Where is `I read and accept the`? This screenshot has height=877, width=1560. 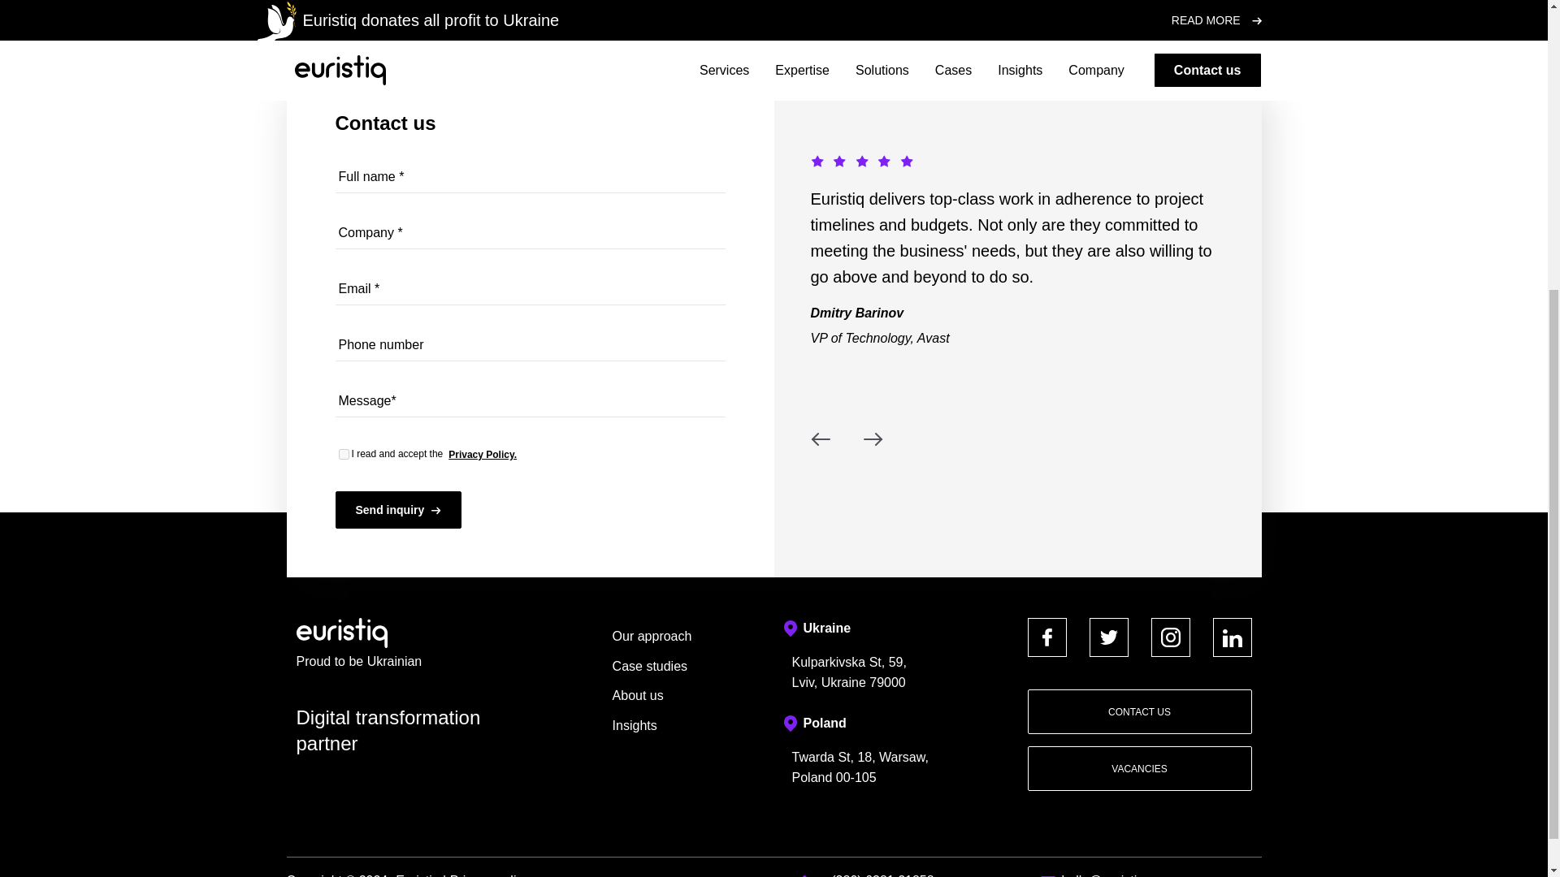 I read and accept the is located at coordinates (343, 453).